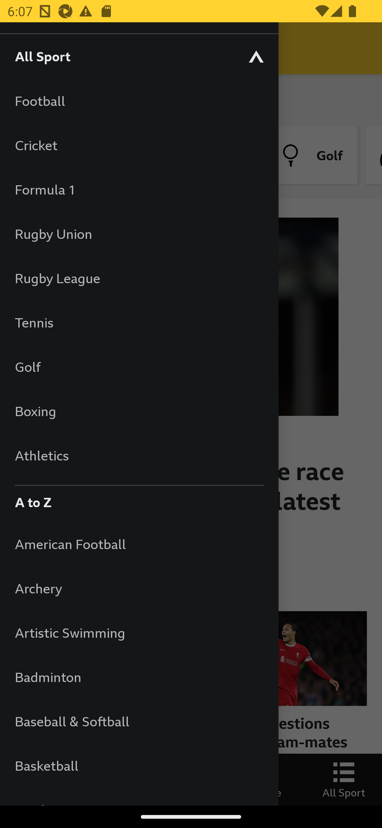  What do you see at coordinates (139, 589) in the screenshot?
I see `Archery` at bounding box center [139, 589].